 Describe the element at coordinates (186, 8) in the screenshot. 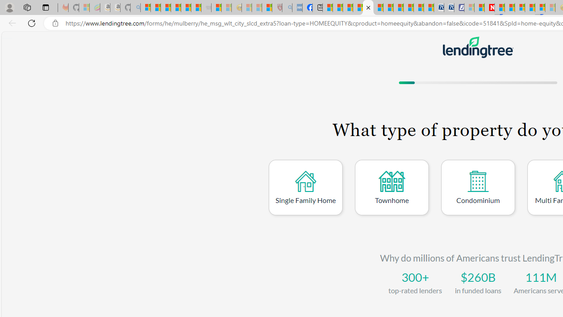

I see `New Report Confirms 2023 Was Record Hot | Watch` at that location.